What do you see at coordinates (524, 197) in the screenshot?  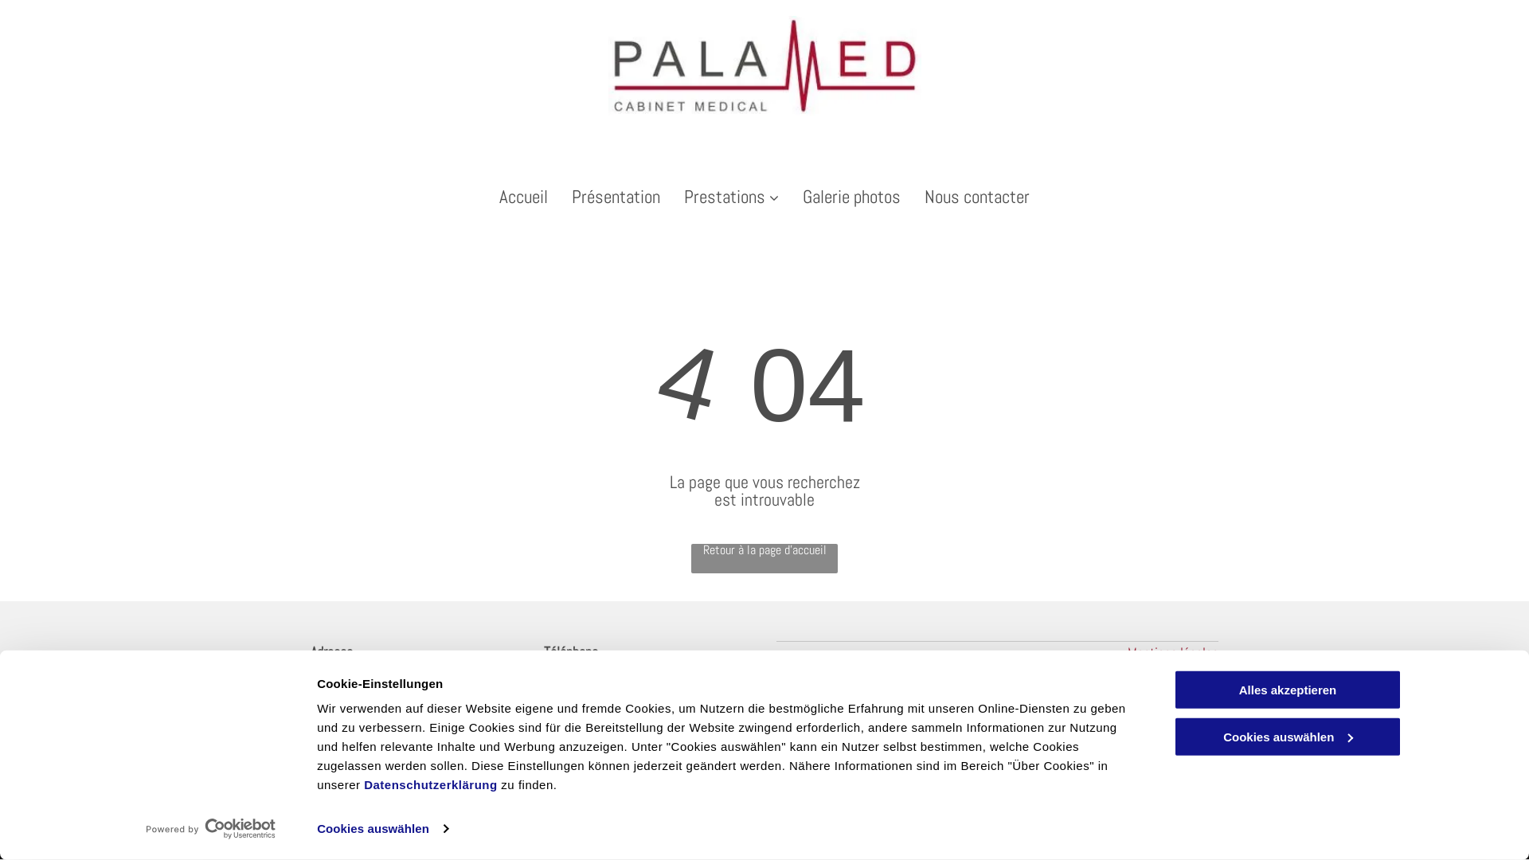 I see `Accueil` at bounding box center [524, 197].